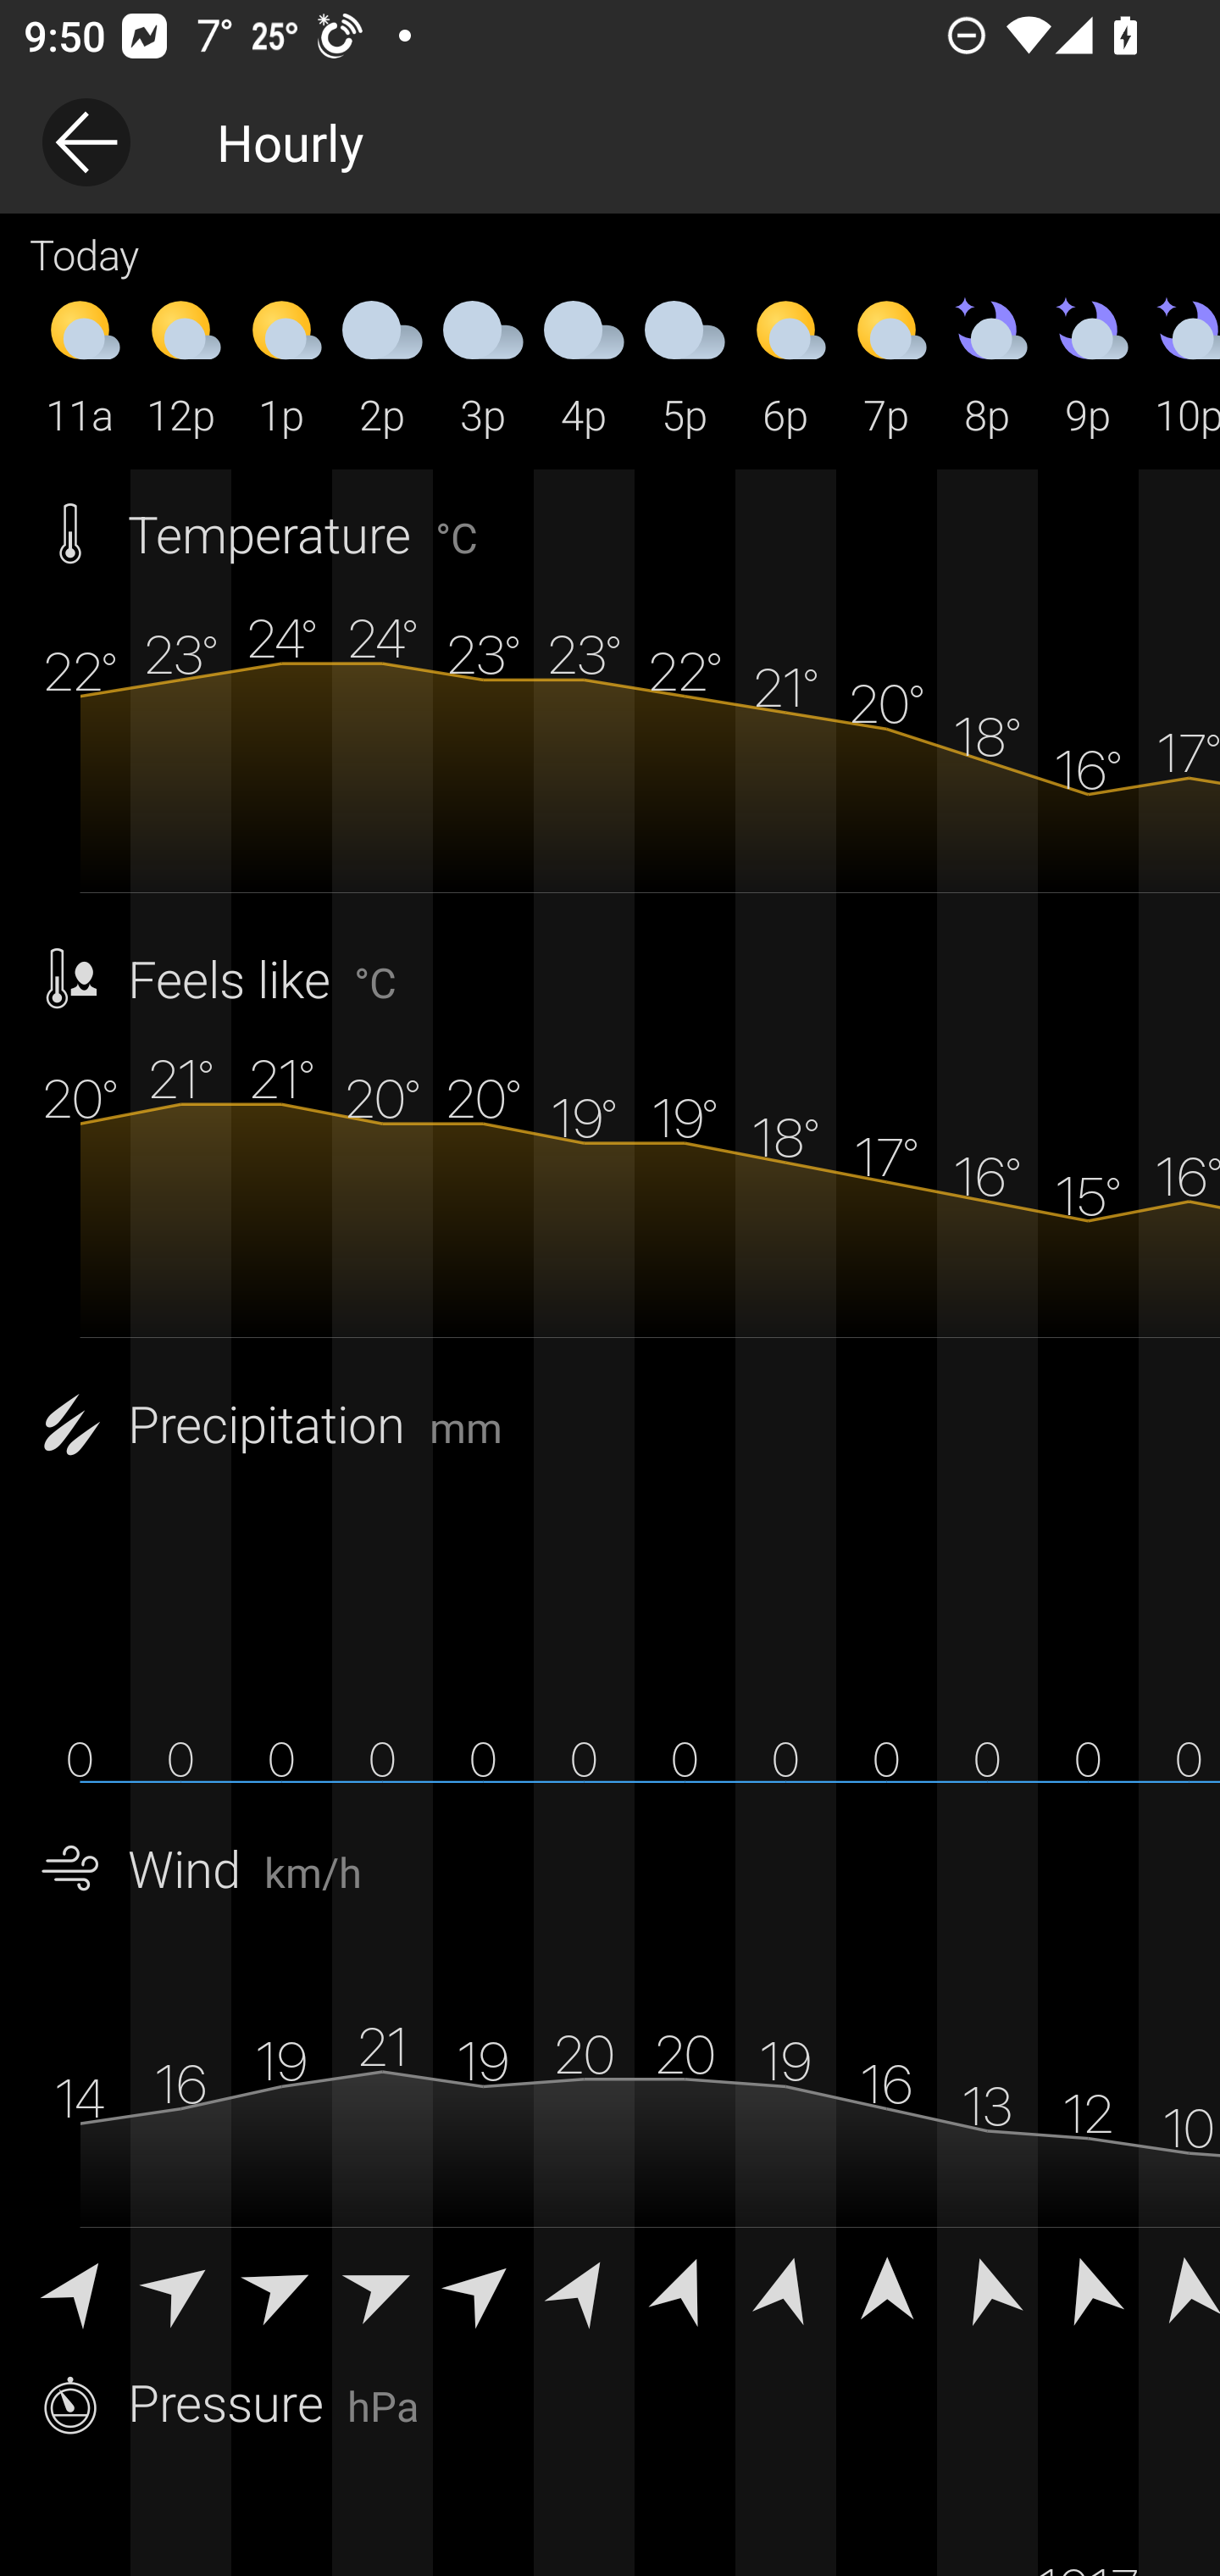  I want to click on 8p, so click(987, 365).